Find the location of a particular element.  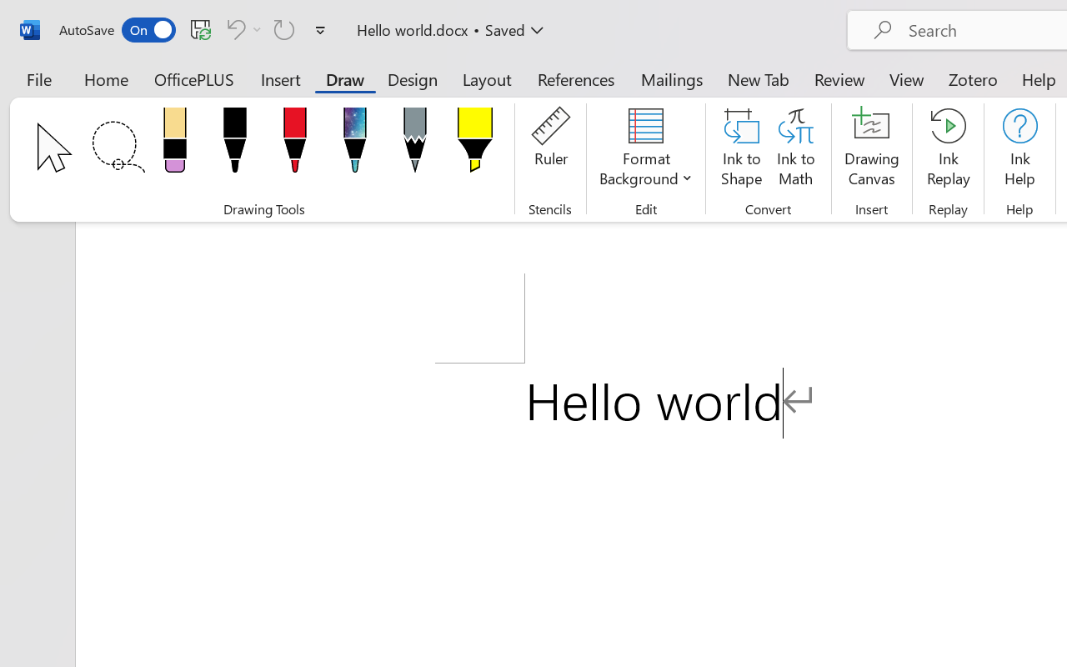

Pencil: Gray, 1 mm is located at coordinates (415, 145).